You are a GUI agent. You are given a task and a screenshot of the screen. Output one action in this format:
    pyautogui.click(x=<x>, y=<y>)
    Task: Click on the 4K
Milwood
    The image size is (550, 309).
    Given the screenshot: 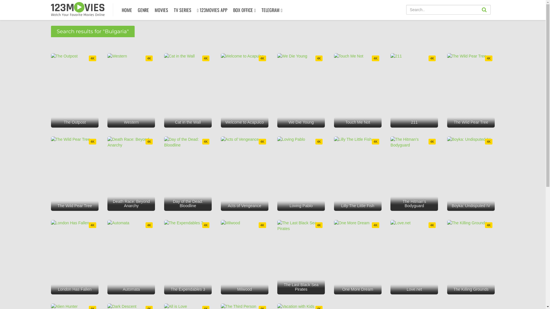 What is the action you would take?
    pyautogui.click(x=245, y=257)
    